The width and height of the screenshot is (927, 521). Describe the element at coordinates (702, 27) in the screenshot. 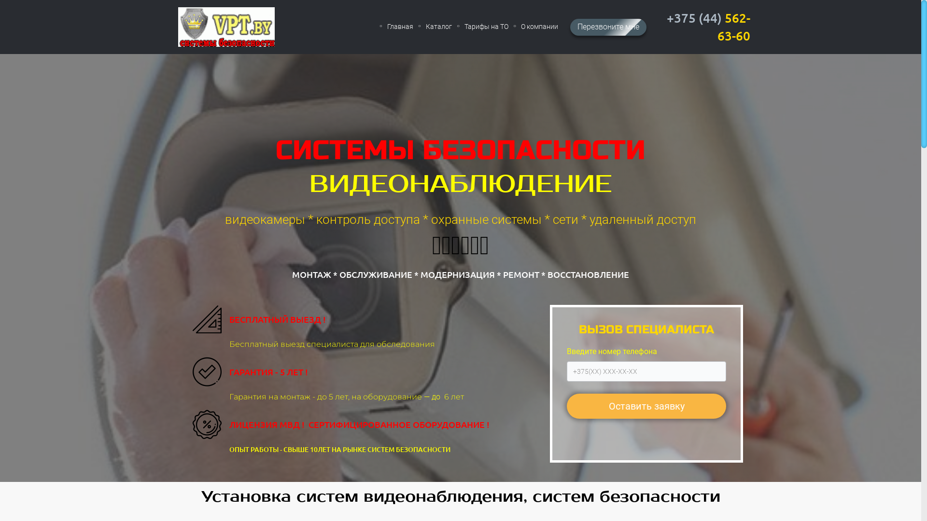

I see `+375 (44) 562-63-60` at that location.